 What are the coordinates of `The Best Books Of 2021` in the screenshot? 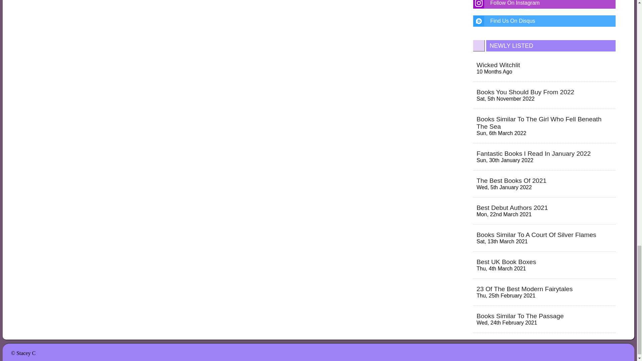 It's located at (511, 180).